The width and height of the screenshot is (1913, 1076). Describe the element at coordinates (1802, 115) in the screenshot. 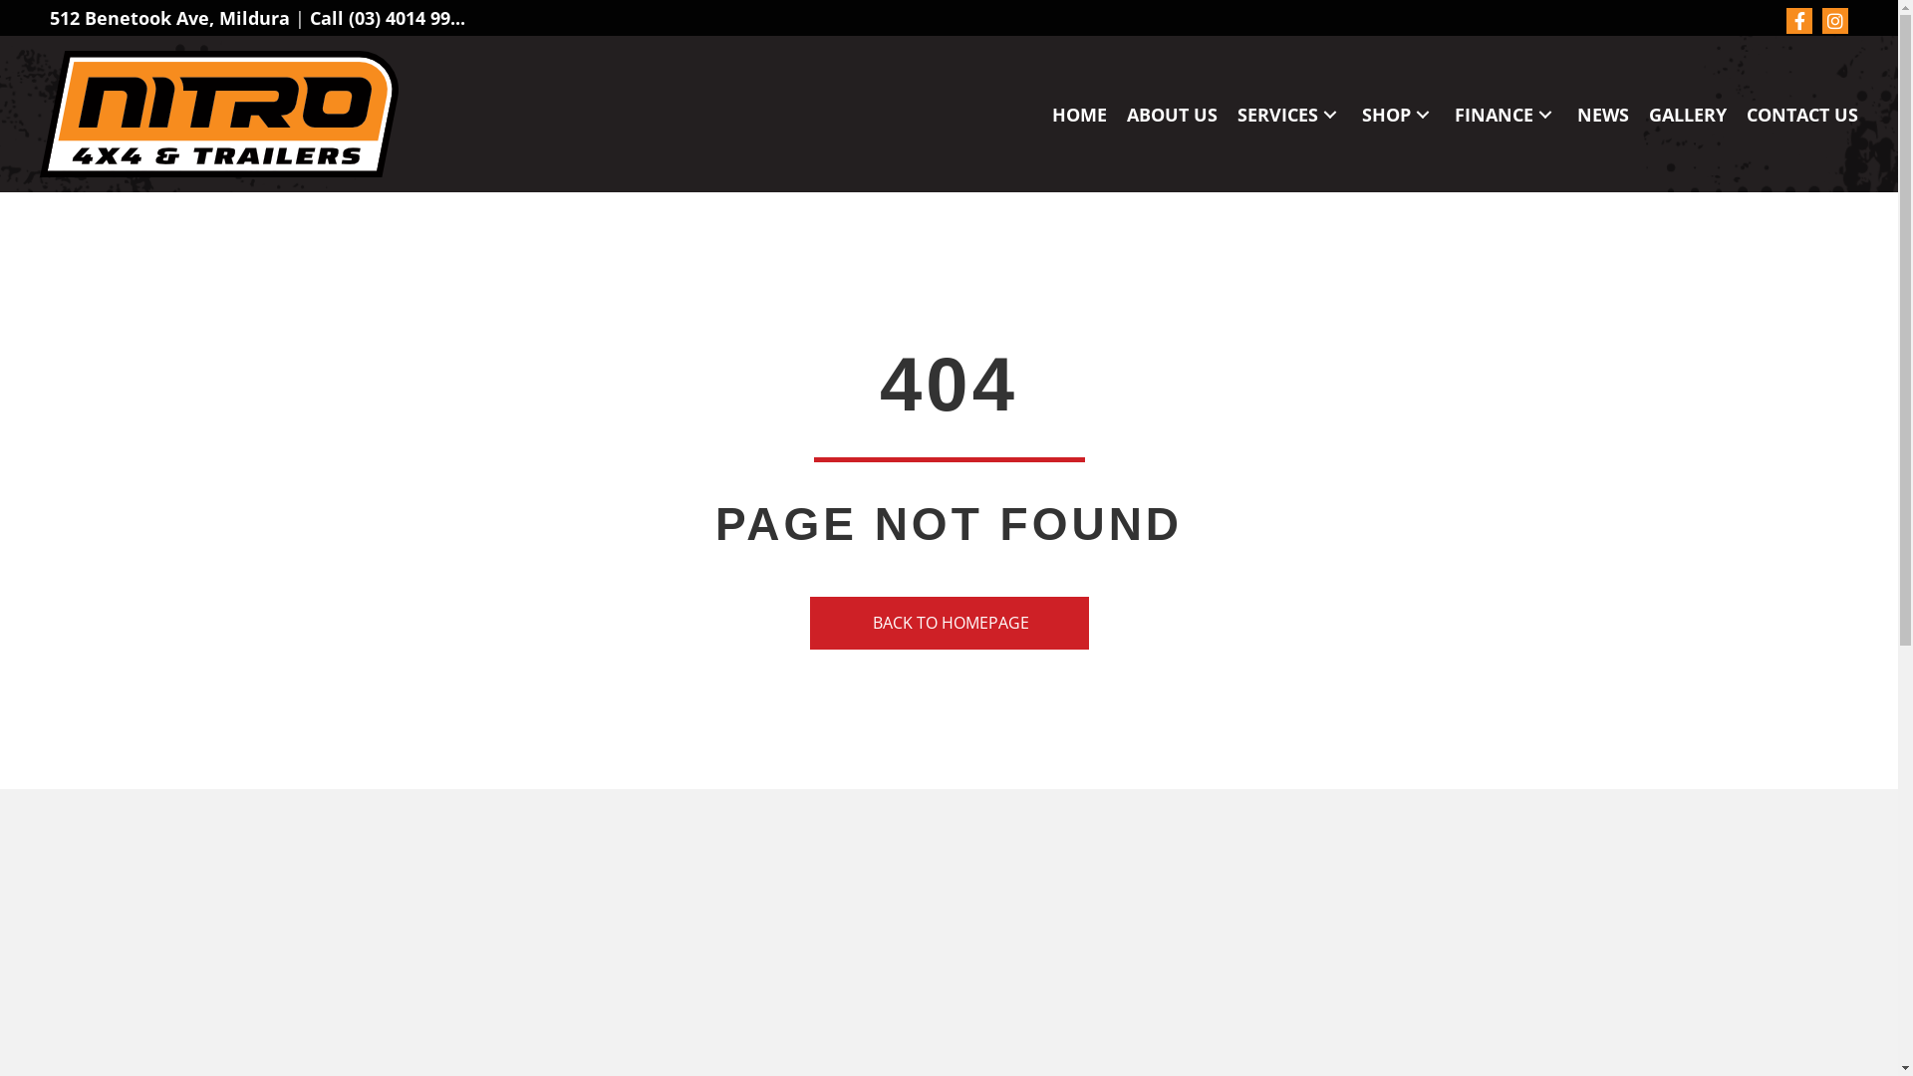

I see `CONTACT US` at that location.